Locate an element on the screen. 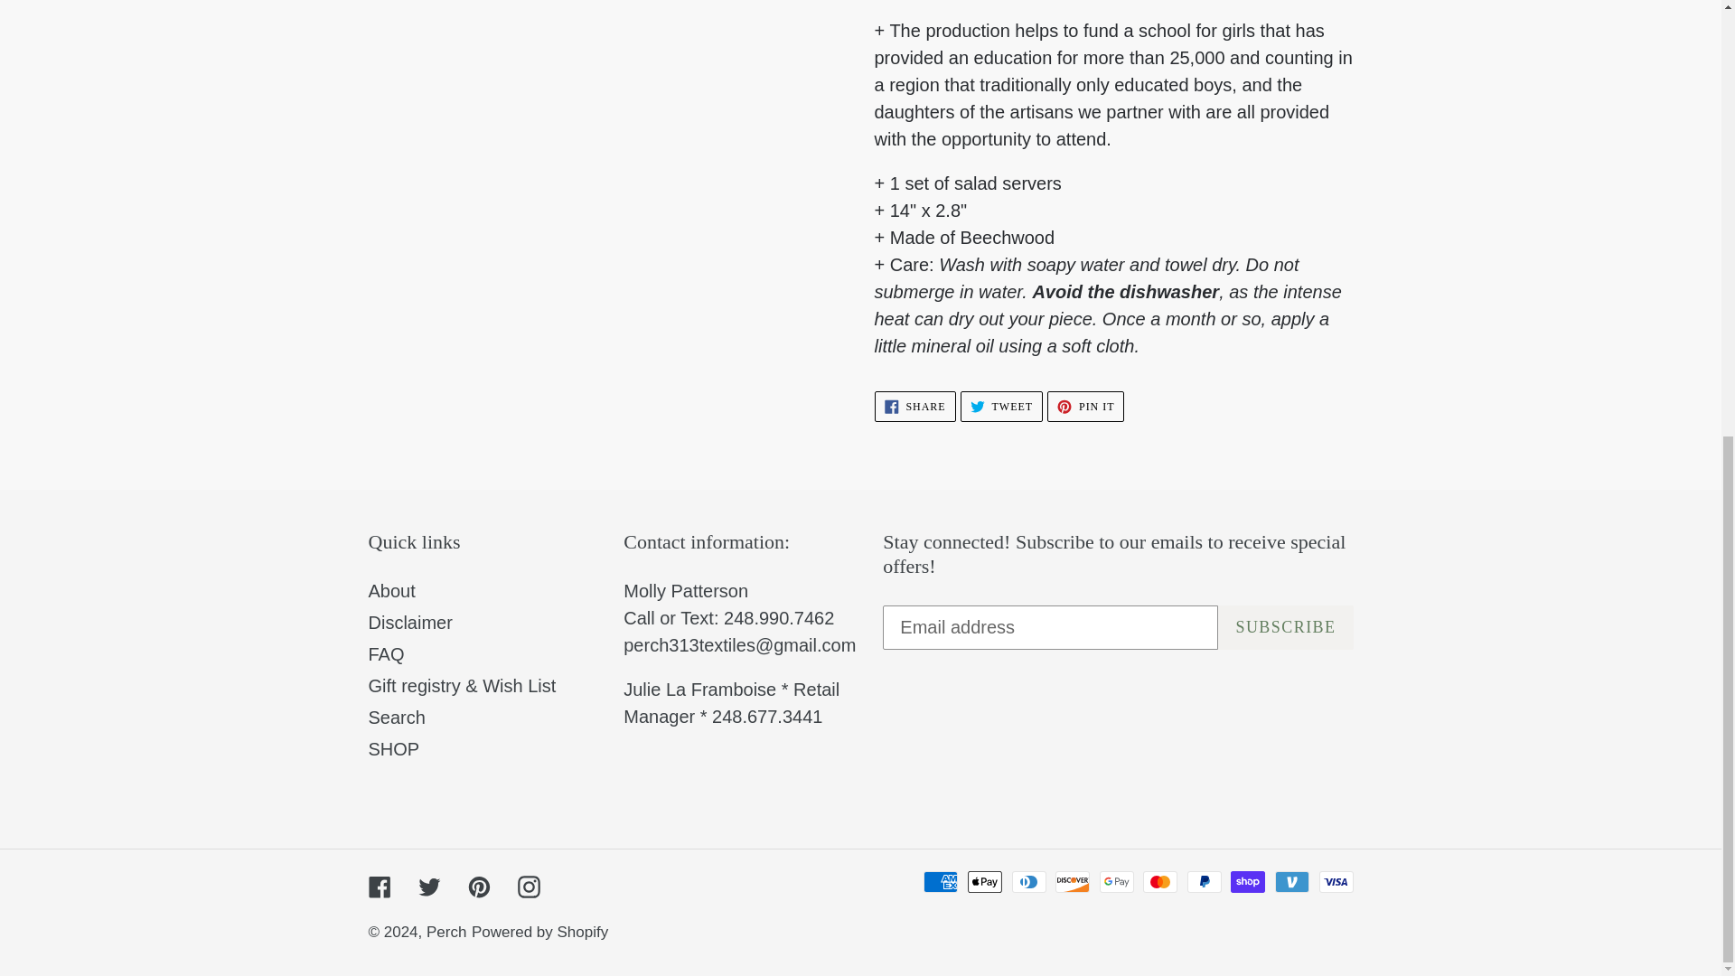  Powered by Shopify is located at coordinates (540, 932).